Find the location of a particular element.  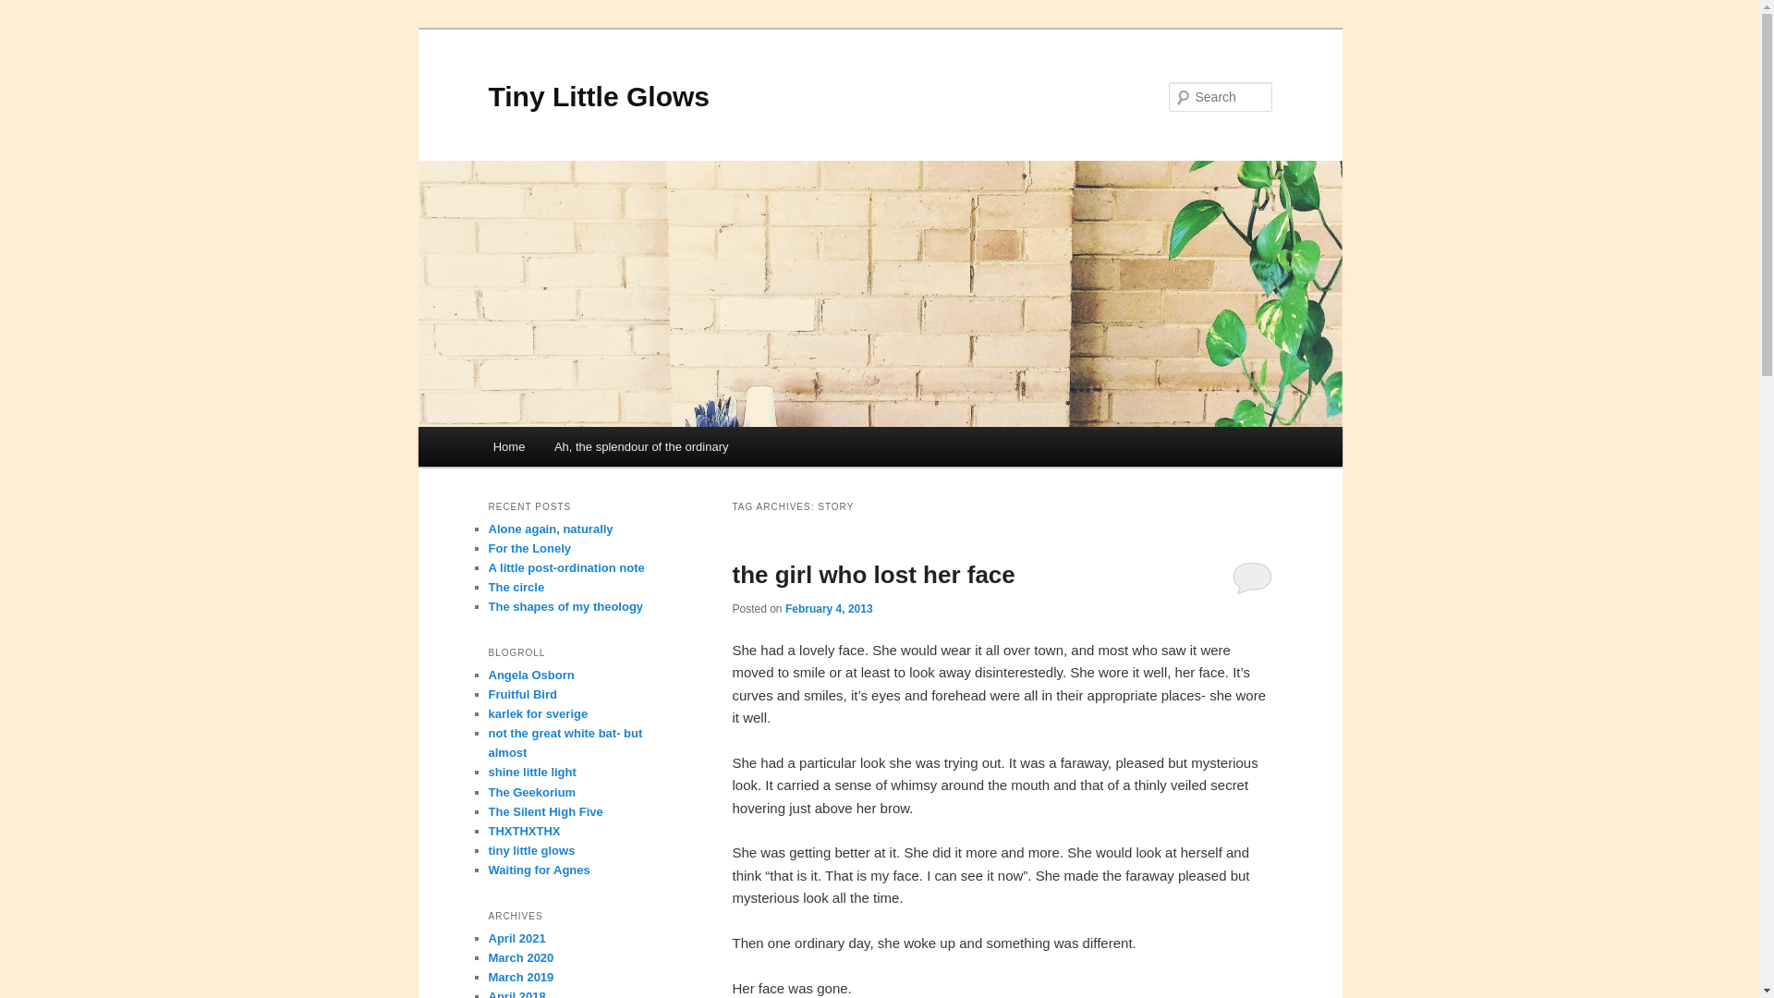

Home is located at coordinates (508, 447).